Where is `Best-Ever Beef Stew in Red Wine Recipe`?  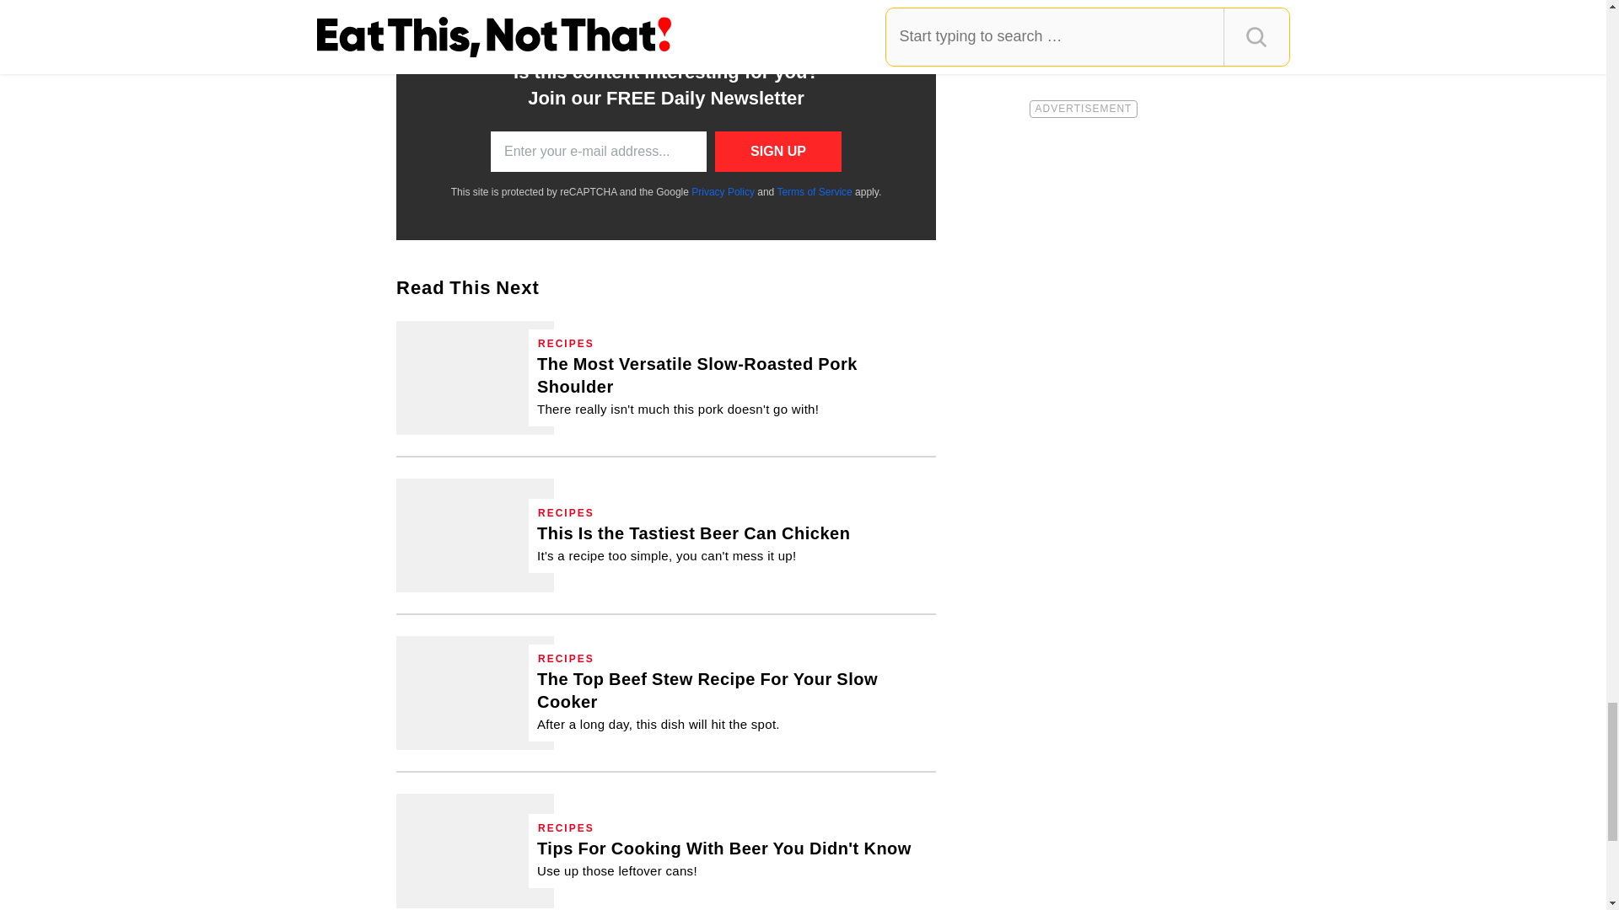
Best-Ever Beef Stew in Red Wine Recipe is located at coordinates (732, 700).